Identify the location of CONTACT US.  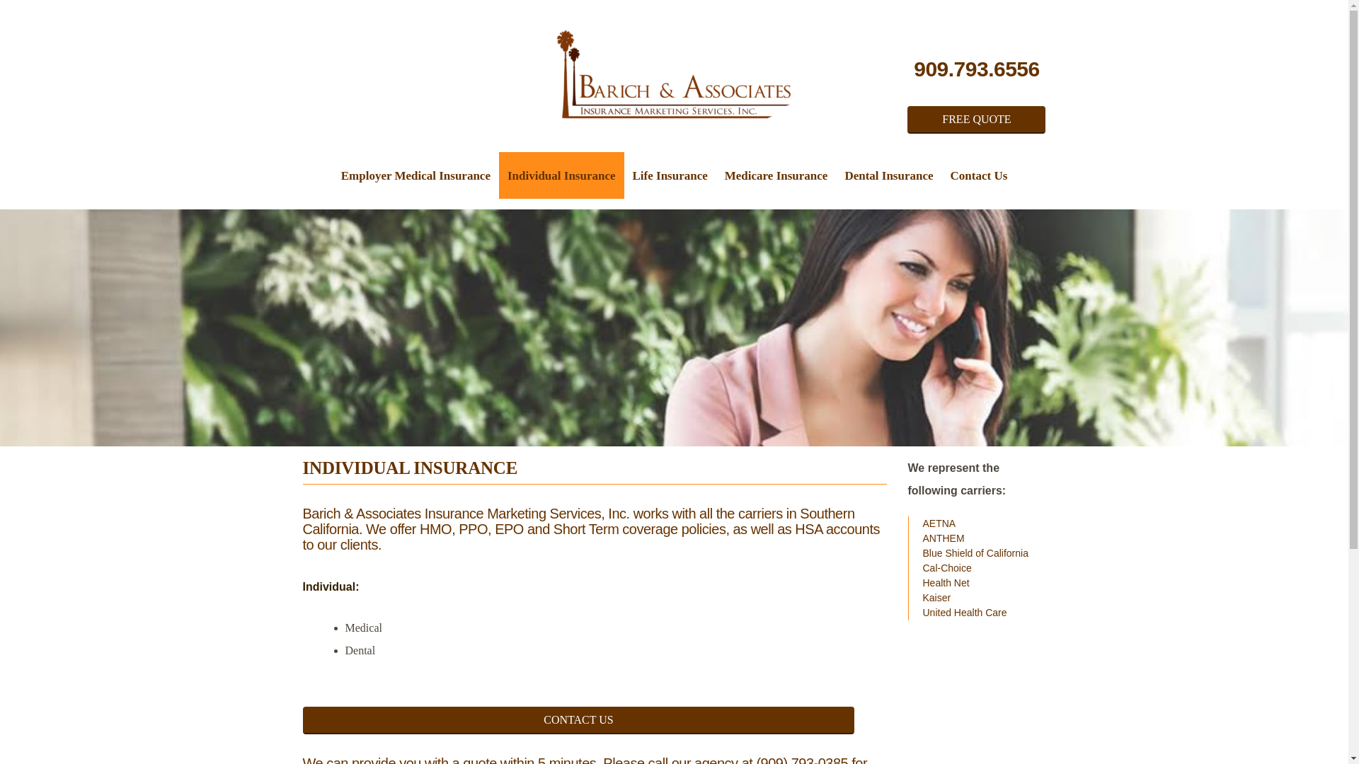
(579, 719).